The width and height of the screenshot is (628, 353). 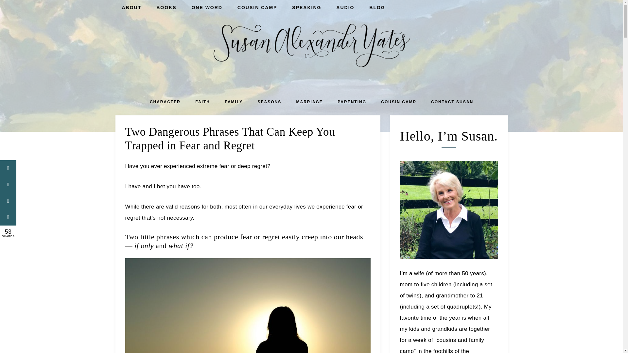 What do you see at coordinates (165, 103) in the screenshot?
I see `CHARACTER` at bounding box center [165, 103].